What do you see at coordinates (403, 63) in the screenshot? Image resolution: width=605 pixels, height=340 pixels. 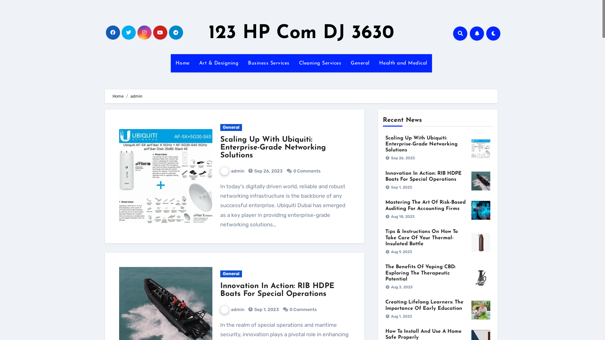 I see `Health and Medical` at bounding box center [403, 63].